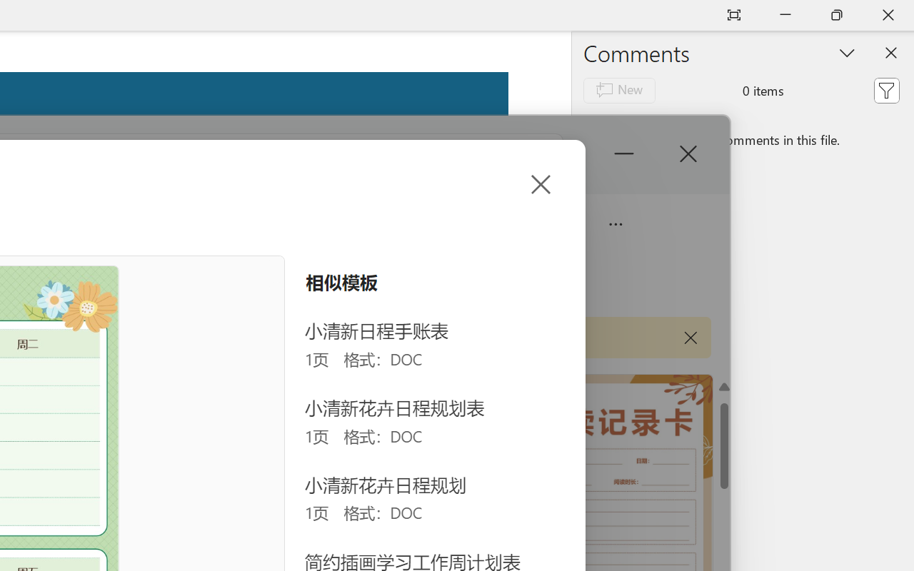 The width and height of the screenshot is (914, 571). What do you see at coordinates (734, 16) in the screenshot?
I see `Auto-hide Reading Toolbar` at bounding box center [734, 16].